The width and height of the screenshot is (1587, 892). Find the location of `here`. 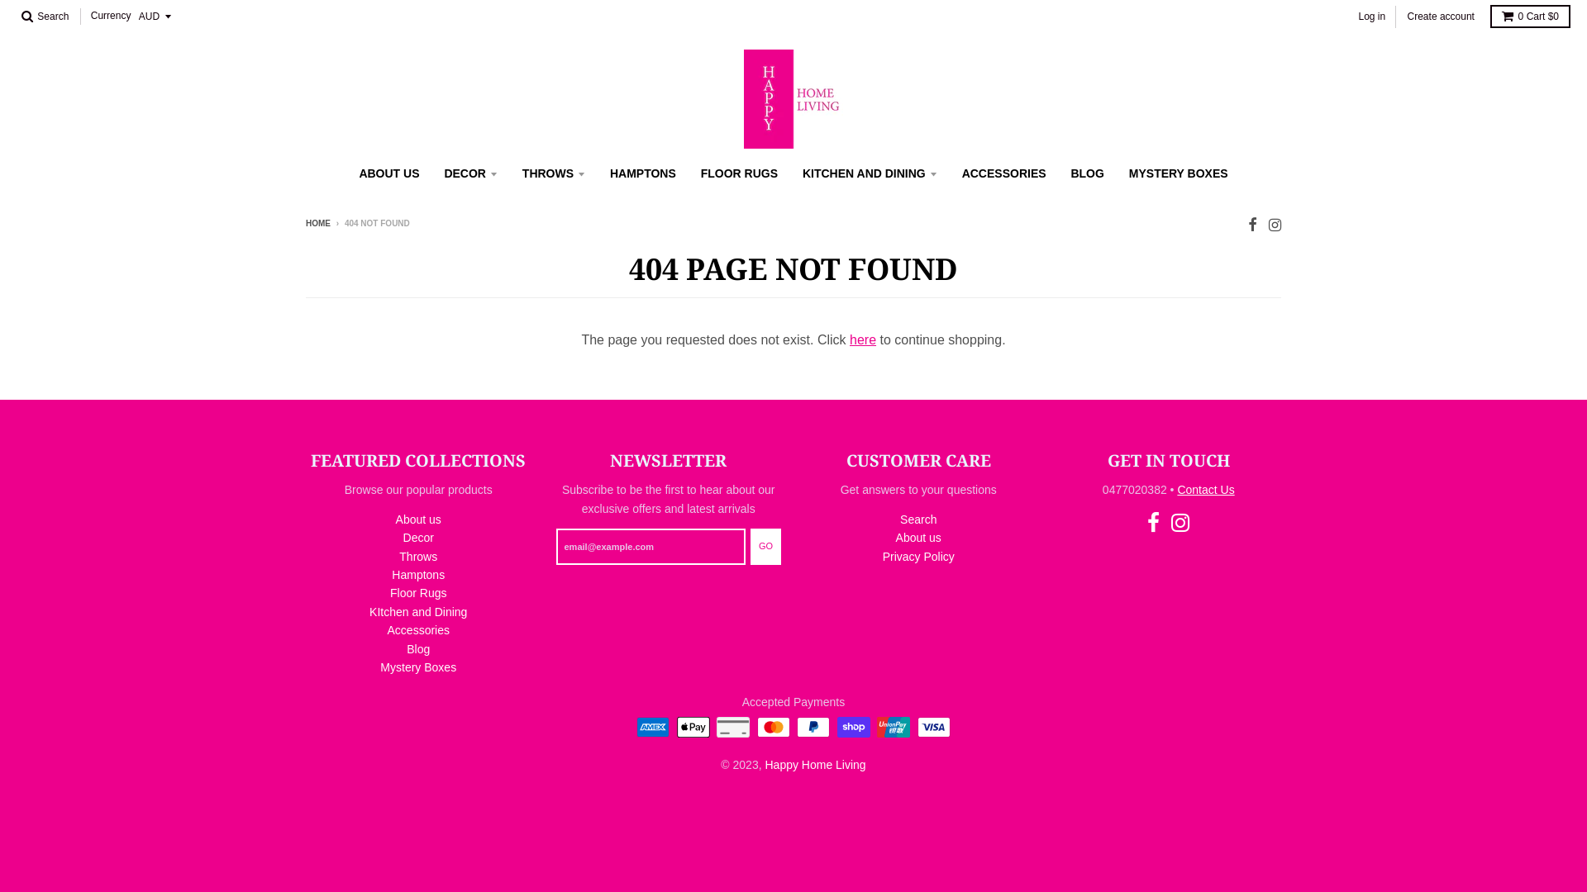

here is located at coordinates (863, 340).